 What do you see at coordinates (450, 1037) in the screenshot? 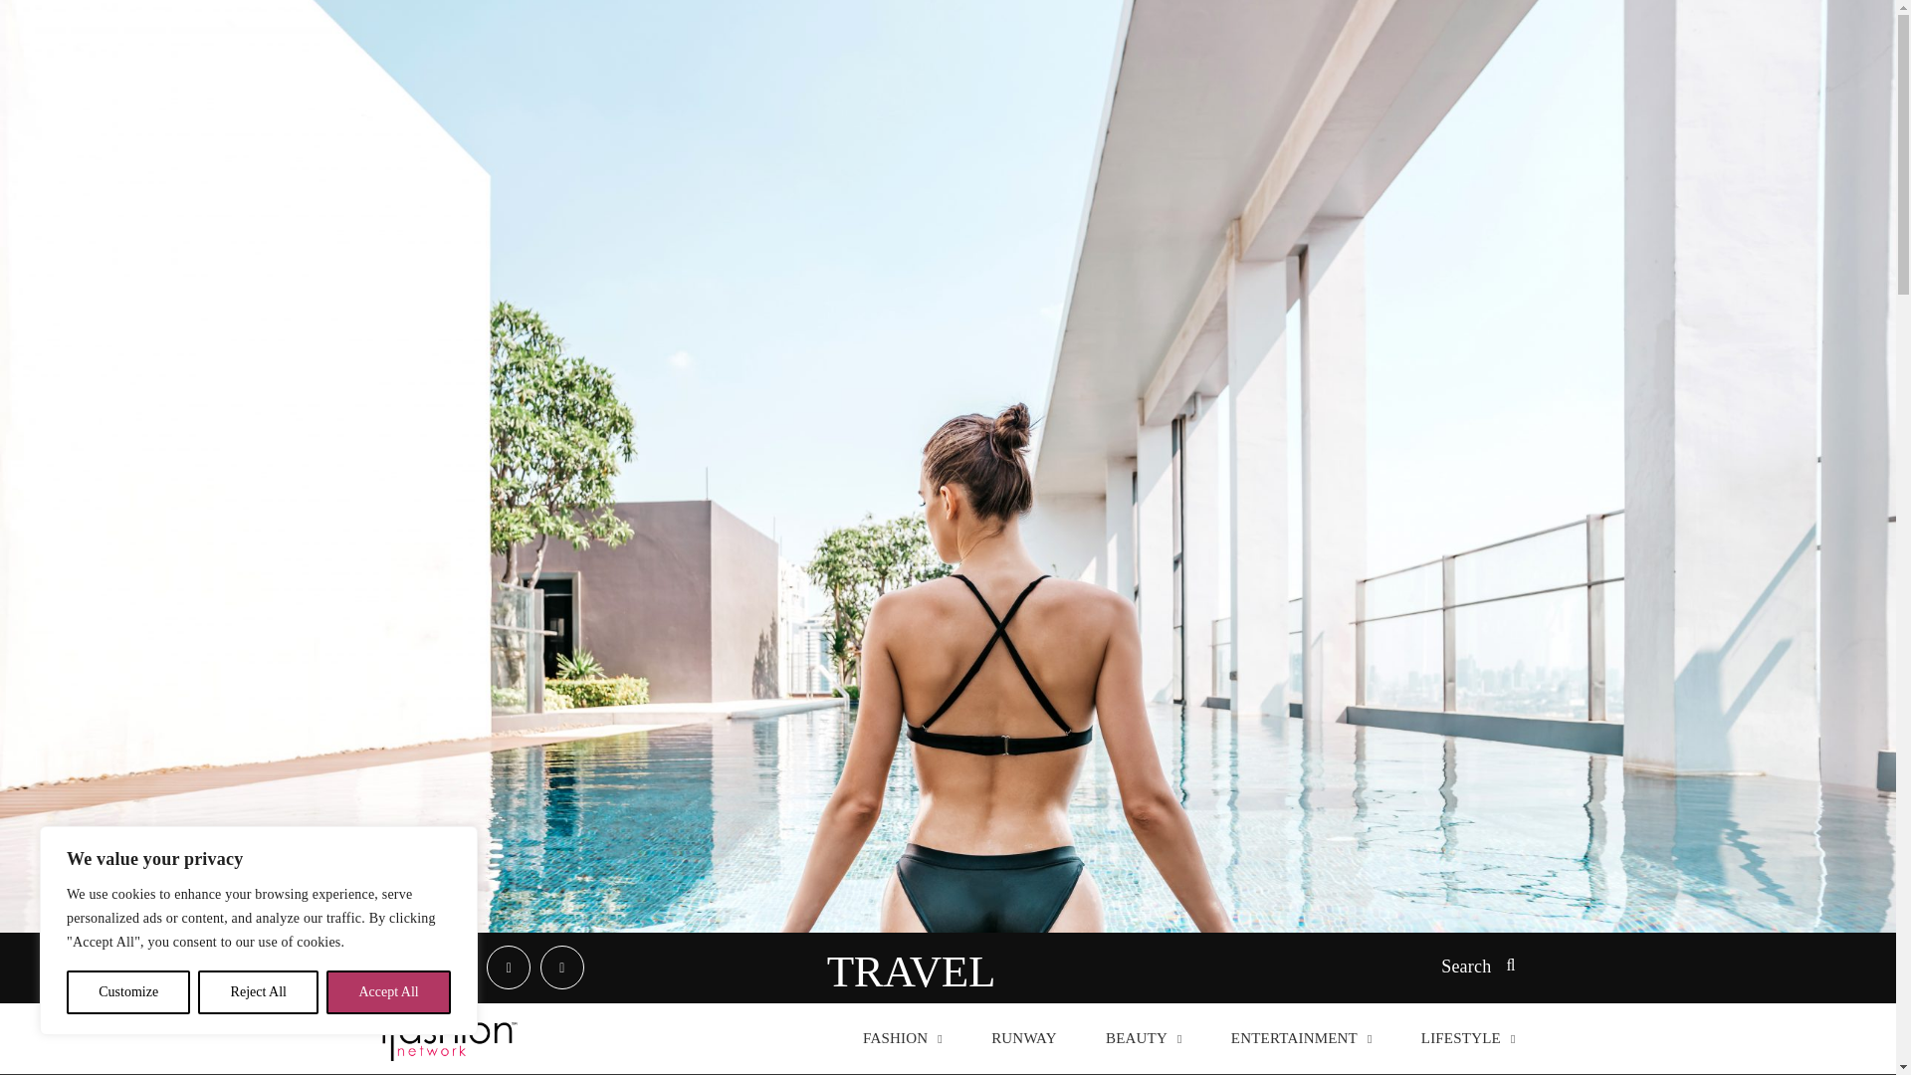
I see `iFashion Network` at bounding box center [450, 1037].